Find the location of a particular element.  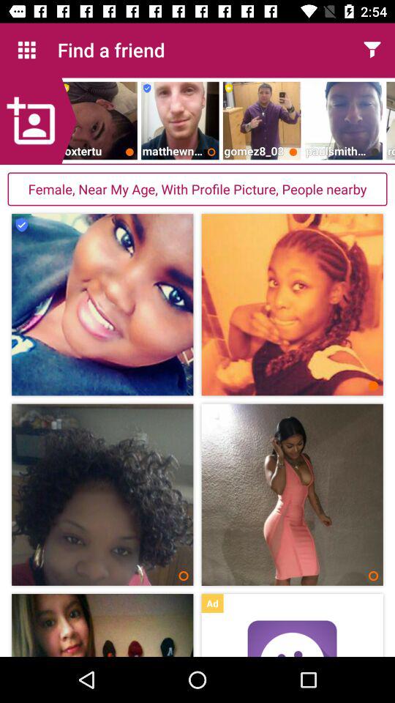

select the second image below find a friend is located at coordinates (180, 120).